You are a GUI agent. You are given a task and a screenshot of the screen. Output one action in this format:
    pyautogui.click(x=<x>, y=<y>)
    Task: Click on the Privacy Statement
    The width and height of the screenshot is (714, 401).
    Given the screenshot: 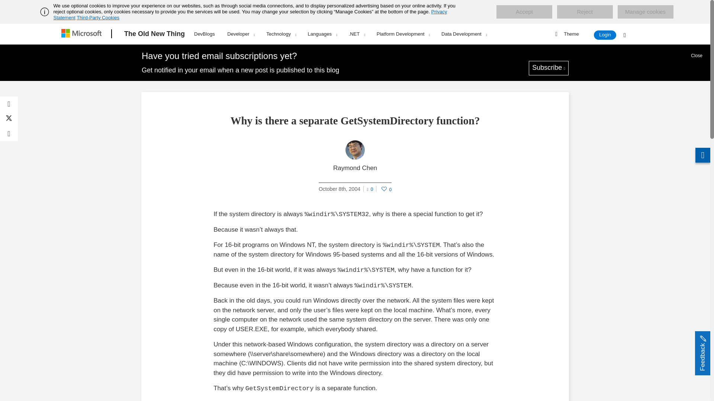 What is the action you would take?
    pyautogui.click(x=251, y=14)
    